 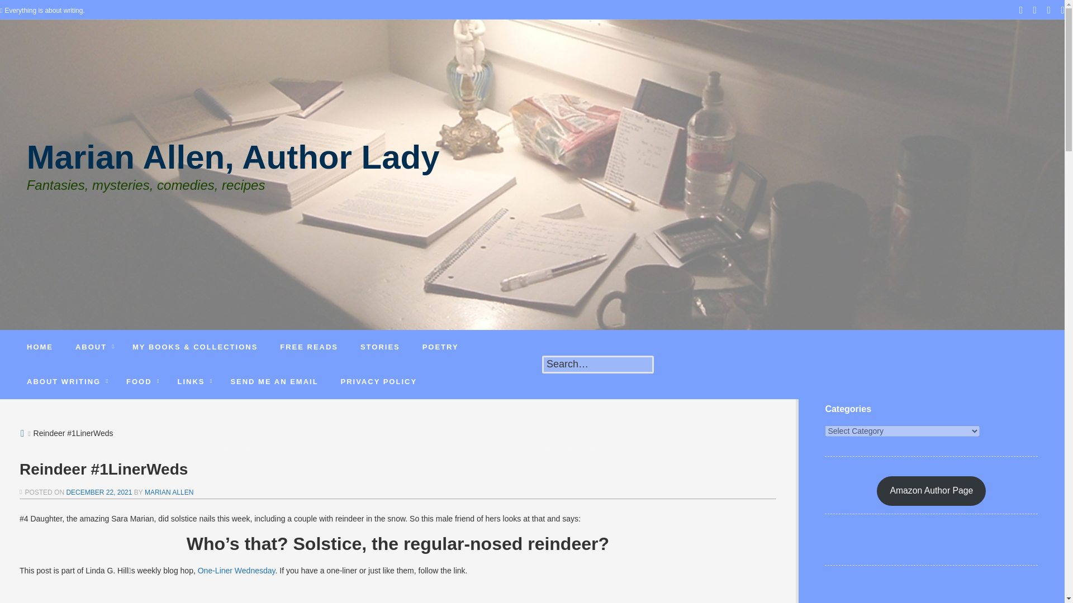 I want to click on ABOUT, so click(x=93, y=347).